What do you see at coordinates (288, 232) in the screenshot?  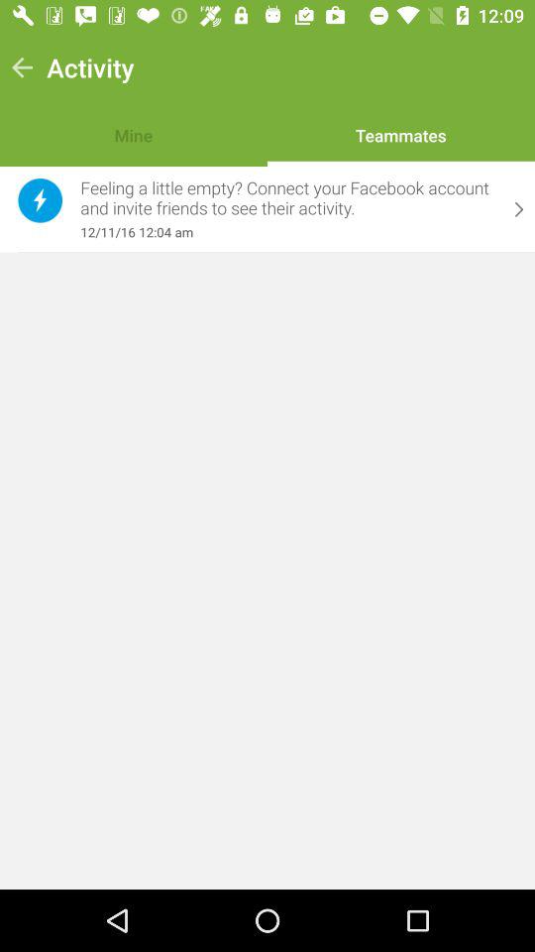 I see `press 12 11 16 icon` at bounding box center [288, 232].